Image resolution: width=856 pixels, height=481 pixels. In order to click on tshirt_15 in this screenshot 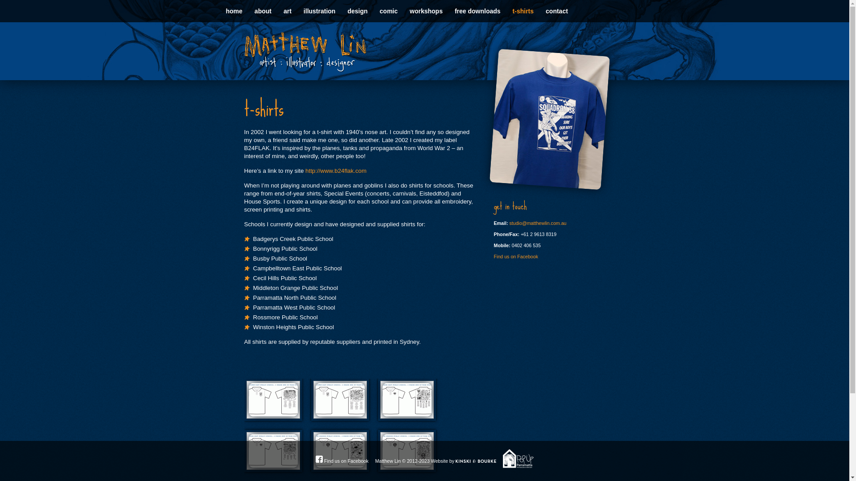, I will do `click(340, 400)`.